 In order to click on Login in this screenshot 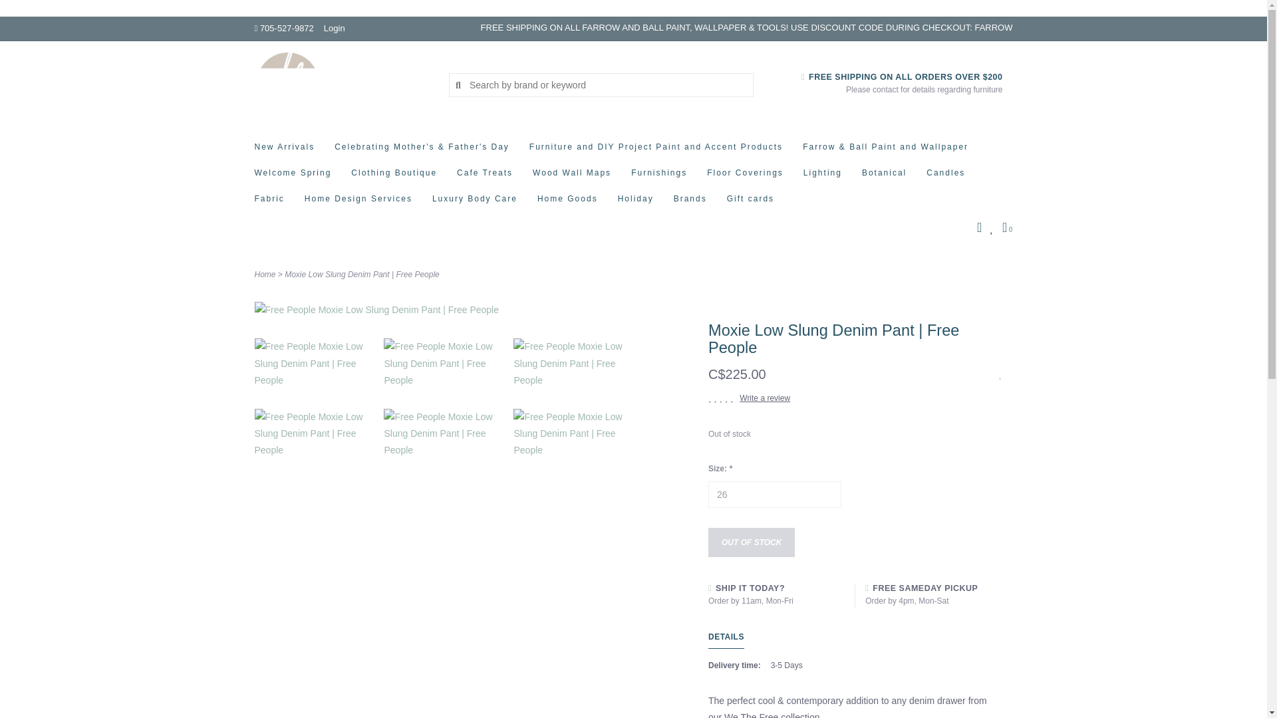, I will do `click(334, 28)`.